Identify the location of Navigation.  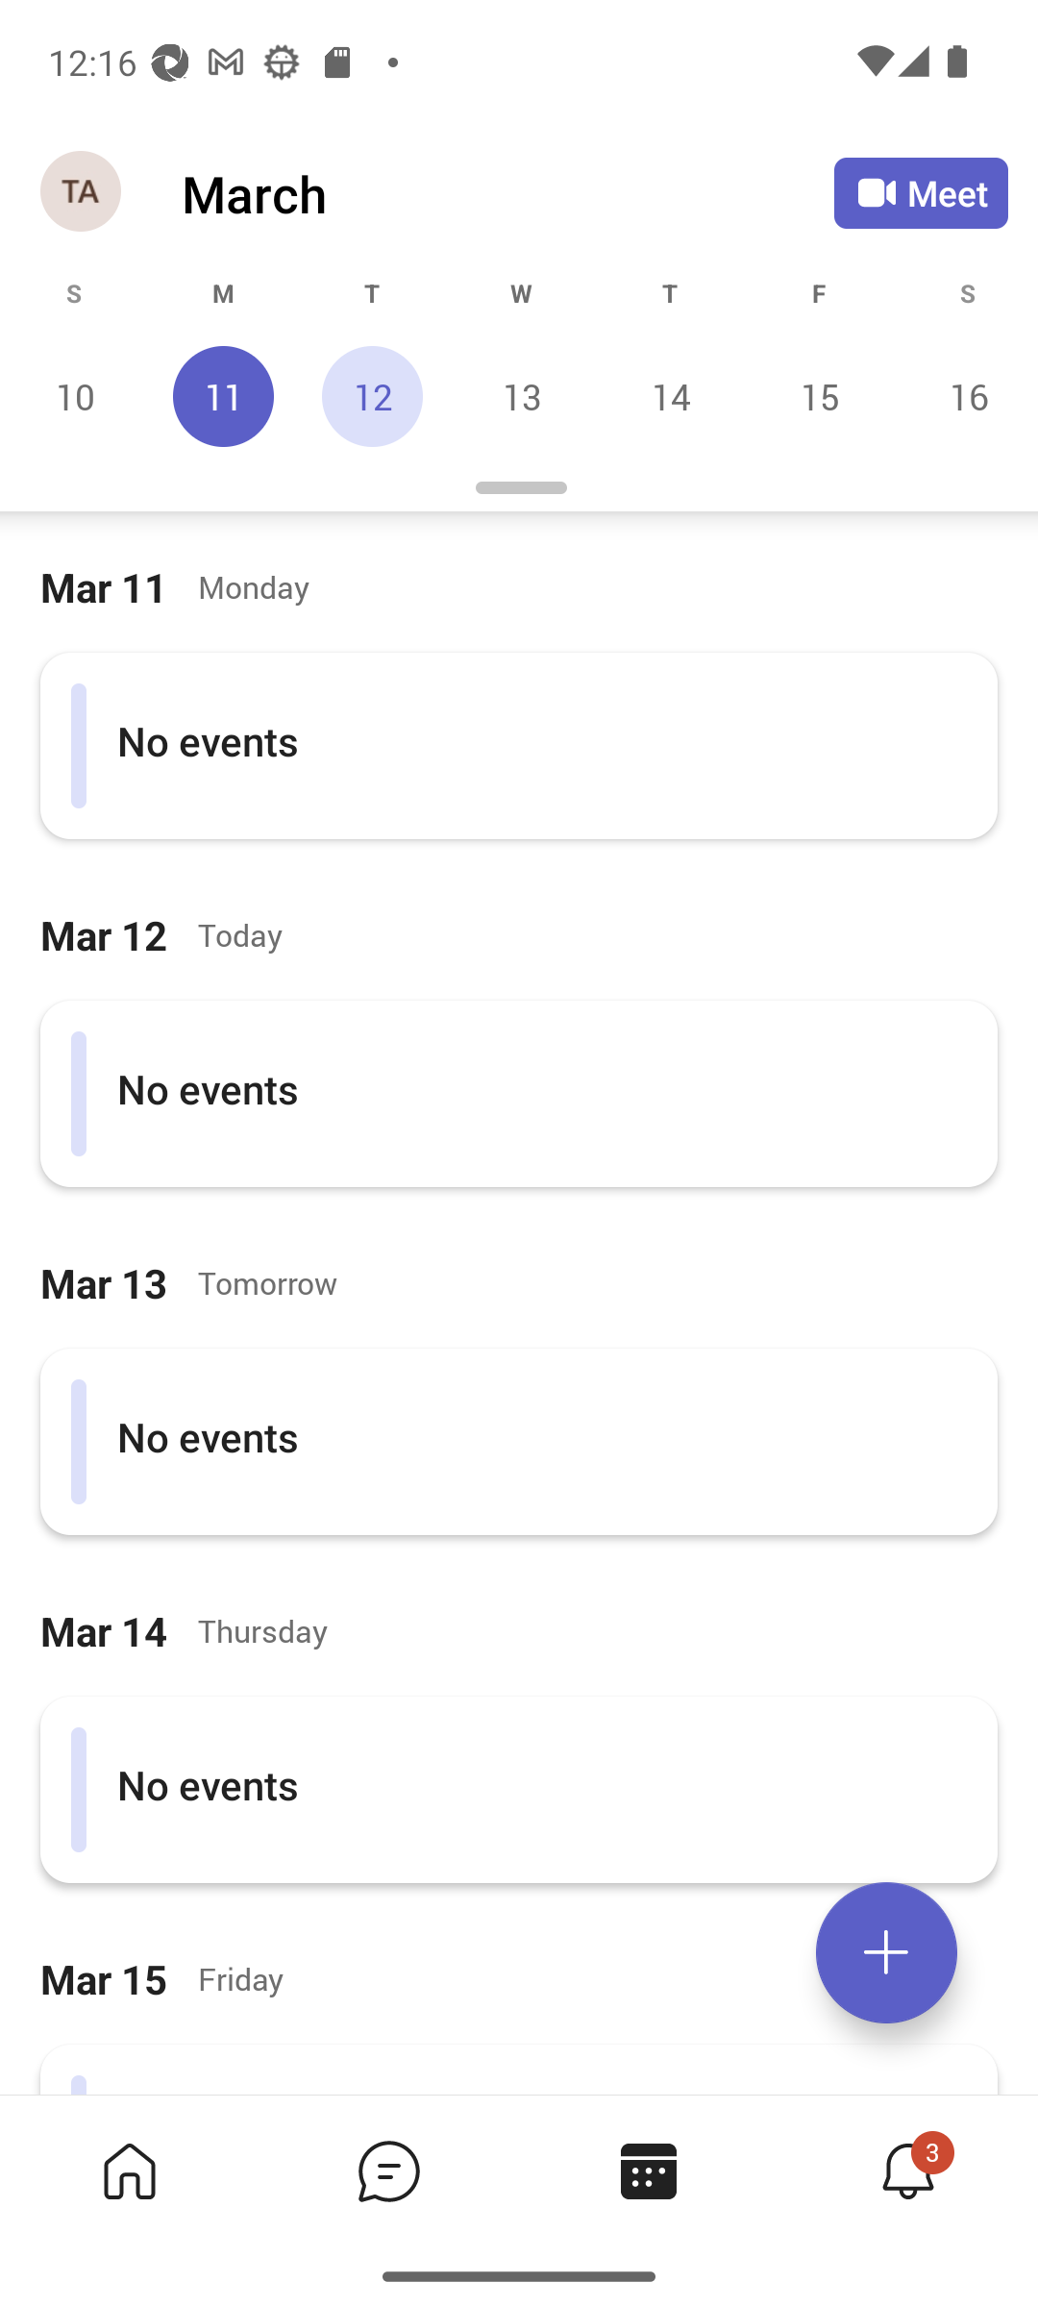
(83, 192).